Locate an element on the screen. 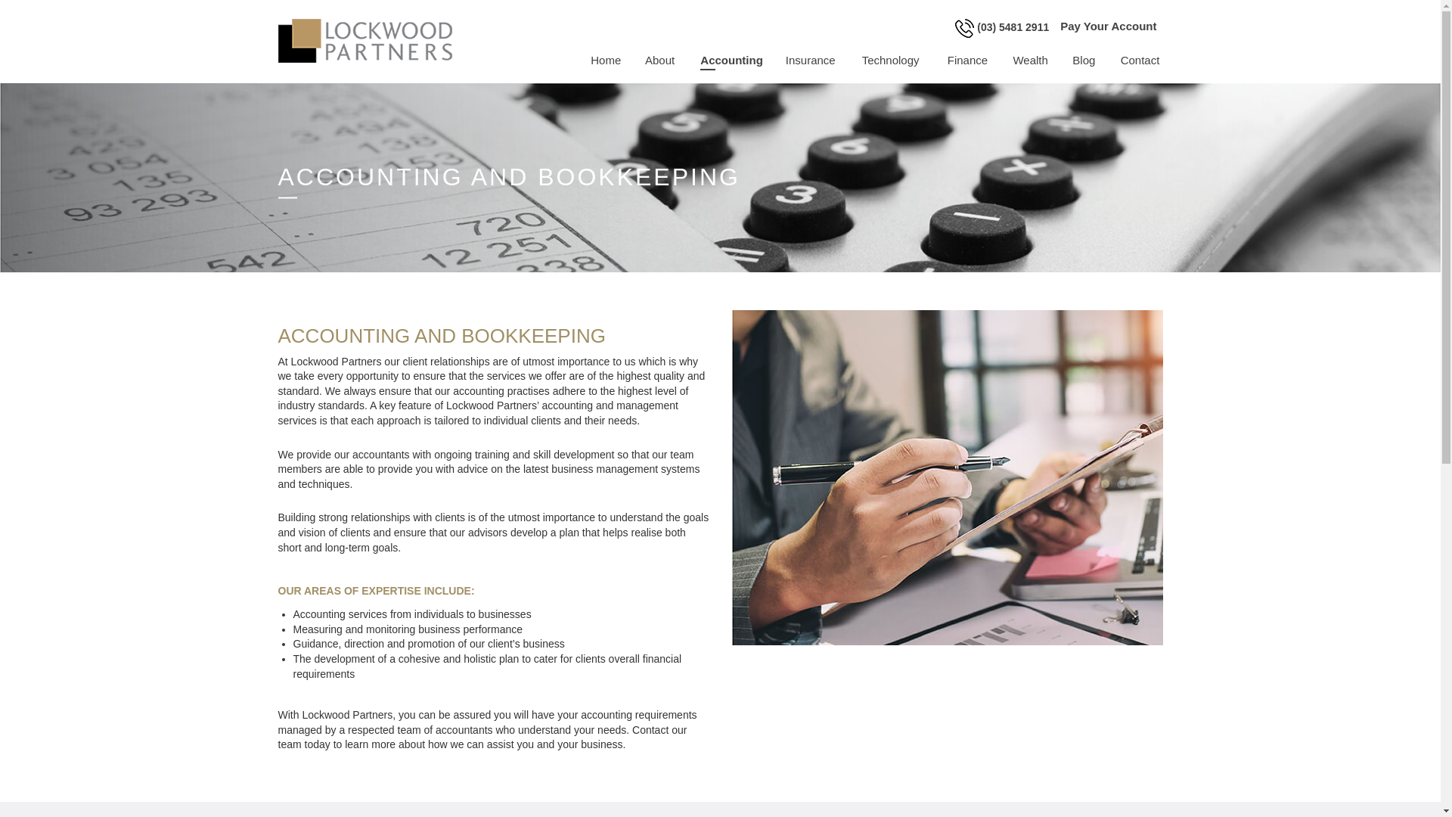 Image resolution: width=1452 pixels, height=817 pixels. About is located at coordinates (661, 61).